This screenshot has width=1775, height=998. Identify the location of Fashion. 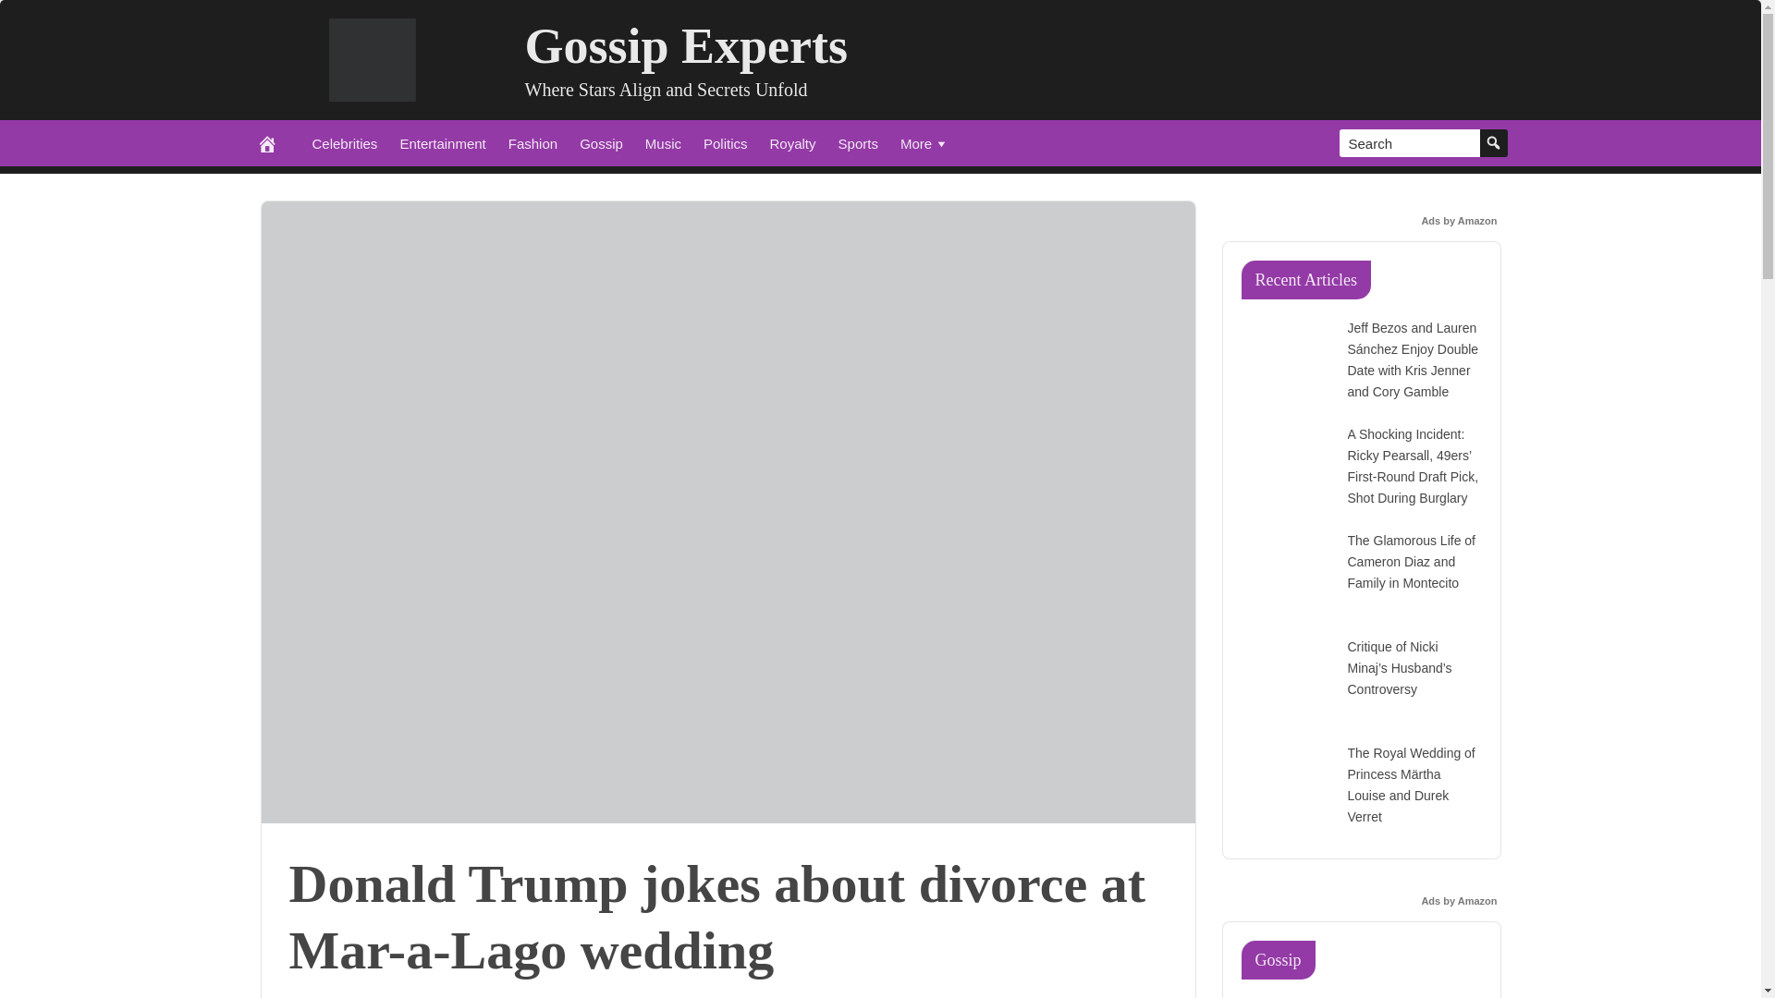
(532, 142).